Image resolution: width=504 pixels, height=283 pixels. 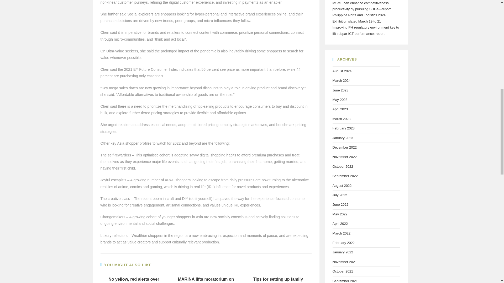 What do you see at coordinates (278, 280) in the screenshot?
I see `Tips for setting up family office` at bounding box center [278, 280].